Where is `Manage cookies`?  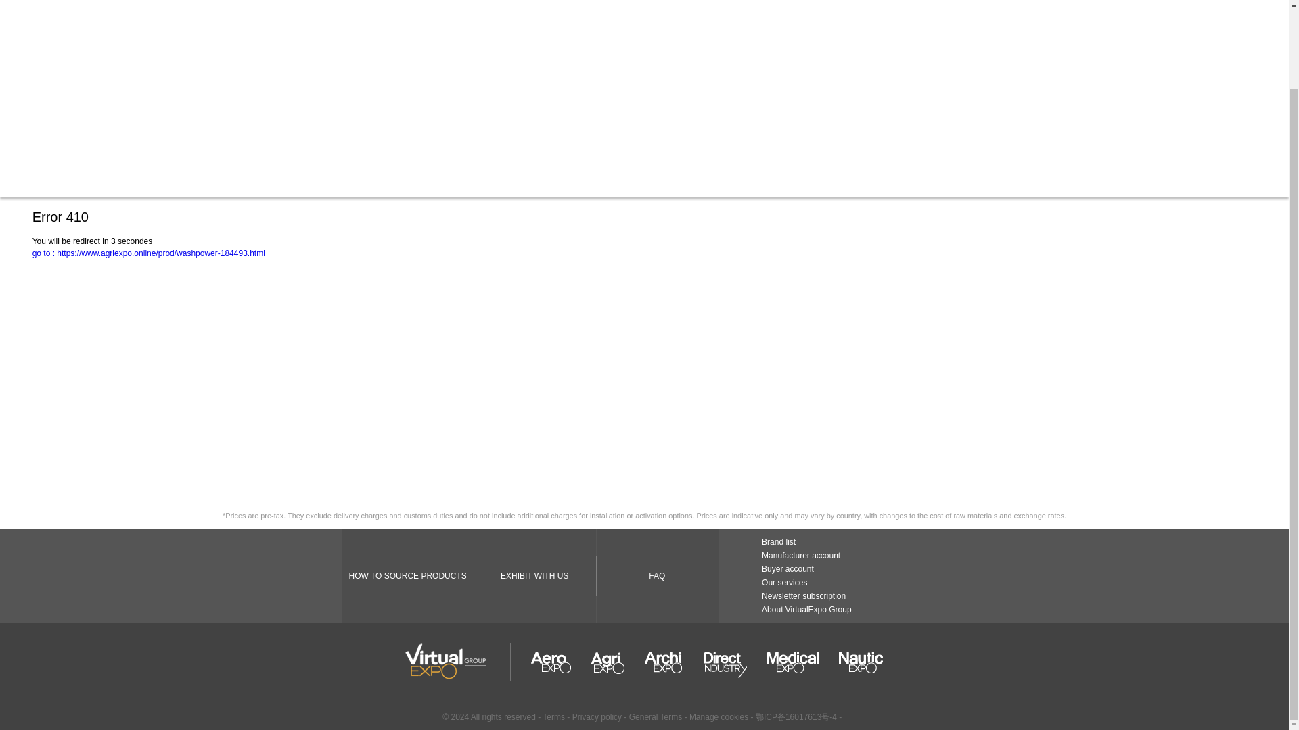
Manage cookies is located at coordinates (719, 717).